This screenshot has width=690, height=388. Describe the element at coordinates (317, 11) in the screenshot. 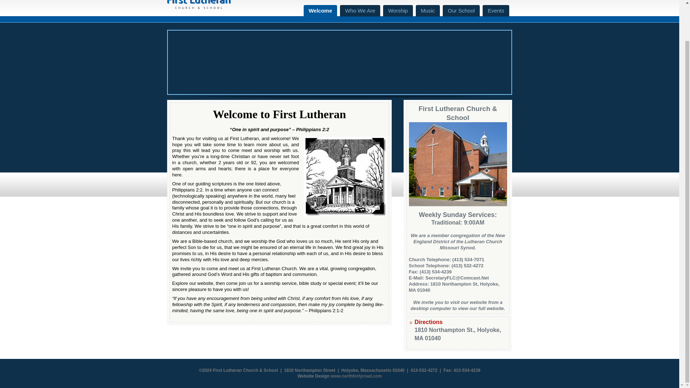

I see `Skip to content` at that location.